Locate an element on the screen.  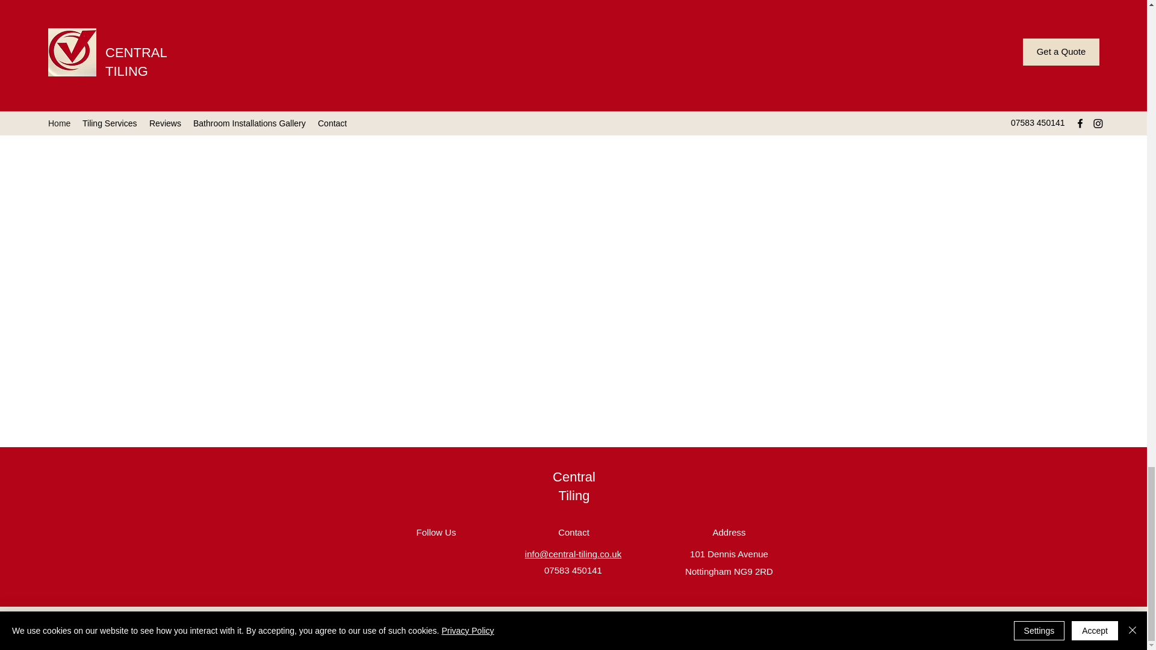
Submit is located at coordinates (573, 114).